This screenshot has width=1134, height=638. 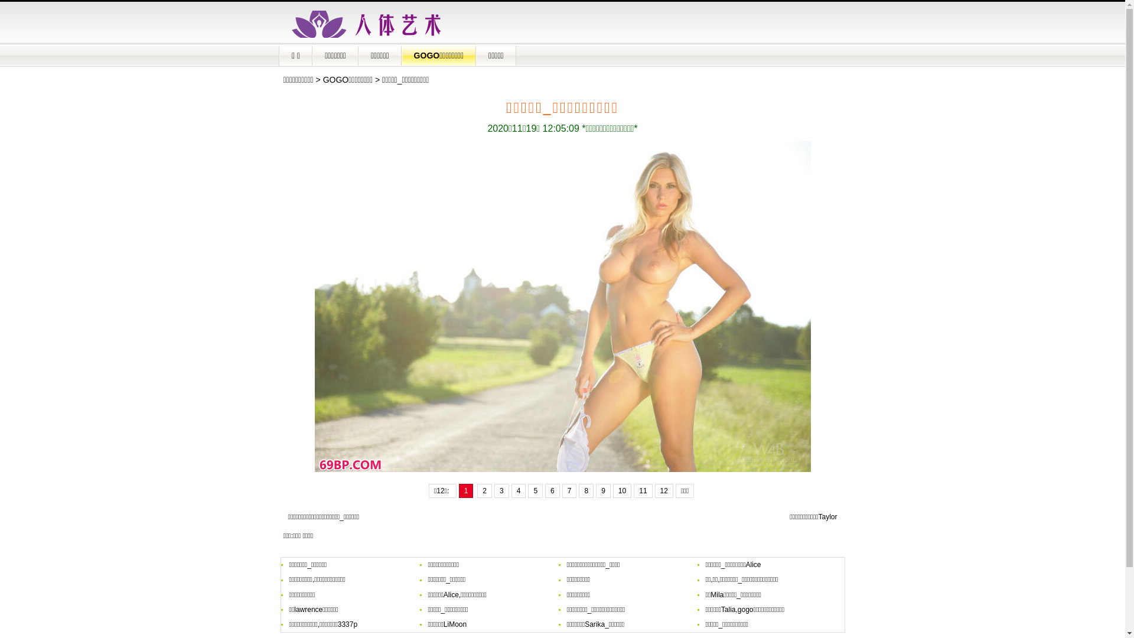 I want to click on 6, so click(x=553, y=491).